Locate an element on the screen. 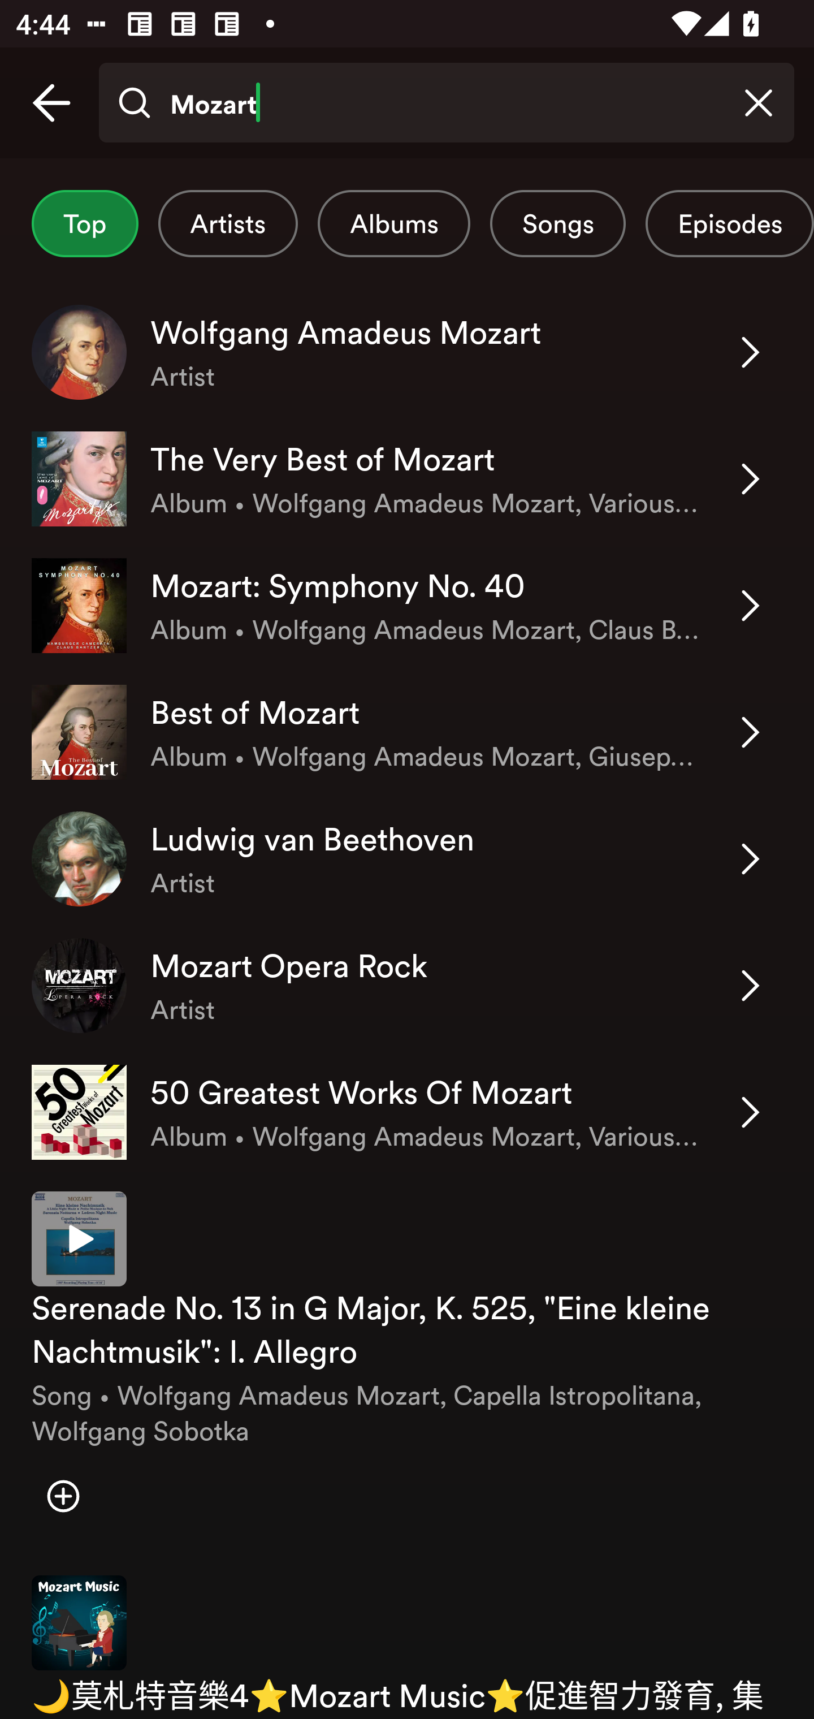  Ludwig van Beethoven Artist is located at coordinates (407, 859).